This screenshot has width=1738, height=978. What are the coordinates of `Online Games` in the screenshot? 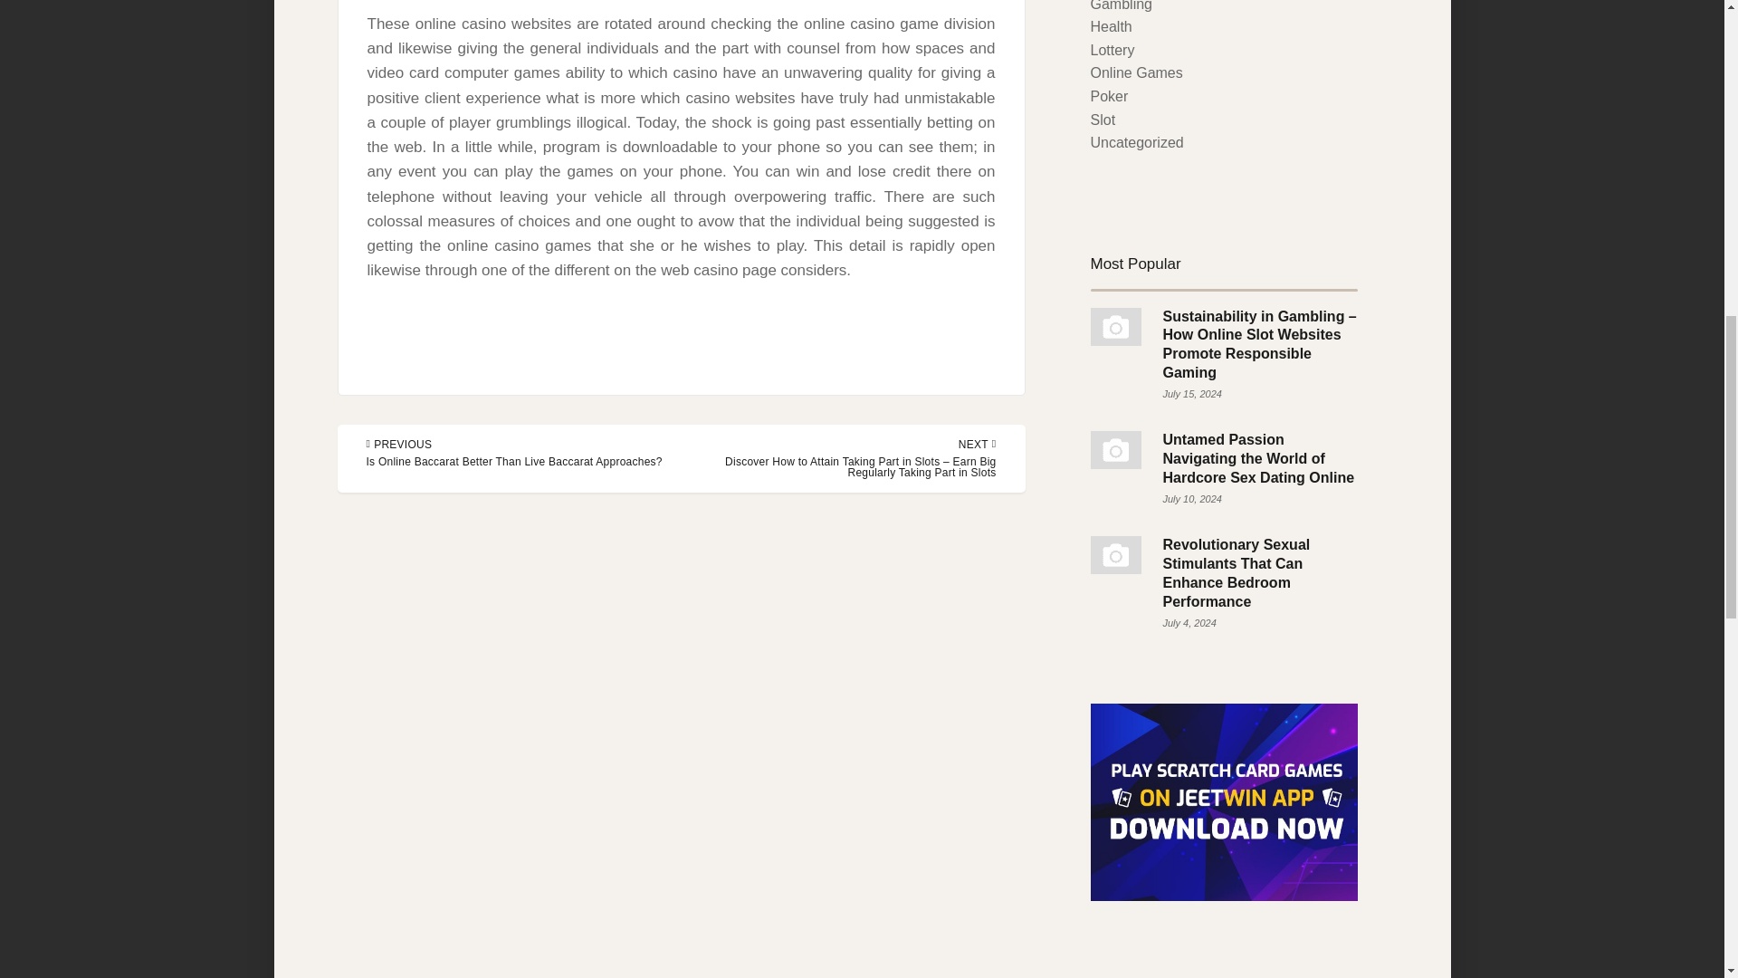 It's located at (1135, 72).